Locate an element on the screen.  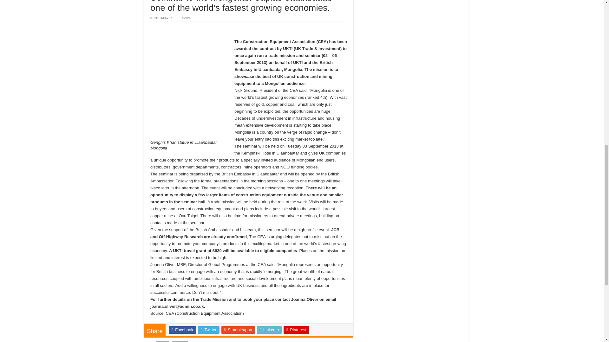
Pinterest is located at coordinates (296, 330).